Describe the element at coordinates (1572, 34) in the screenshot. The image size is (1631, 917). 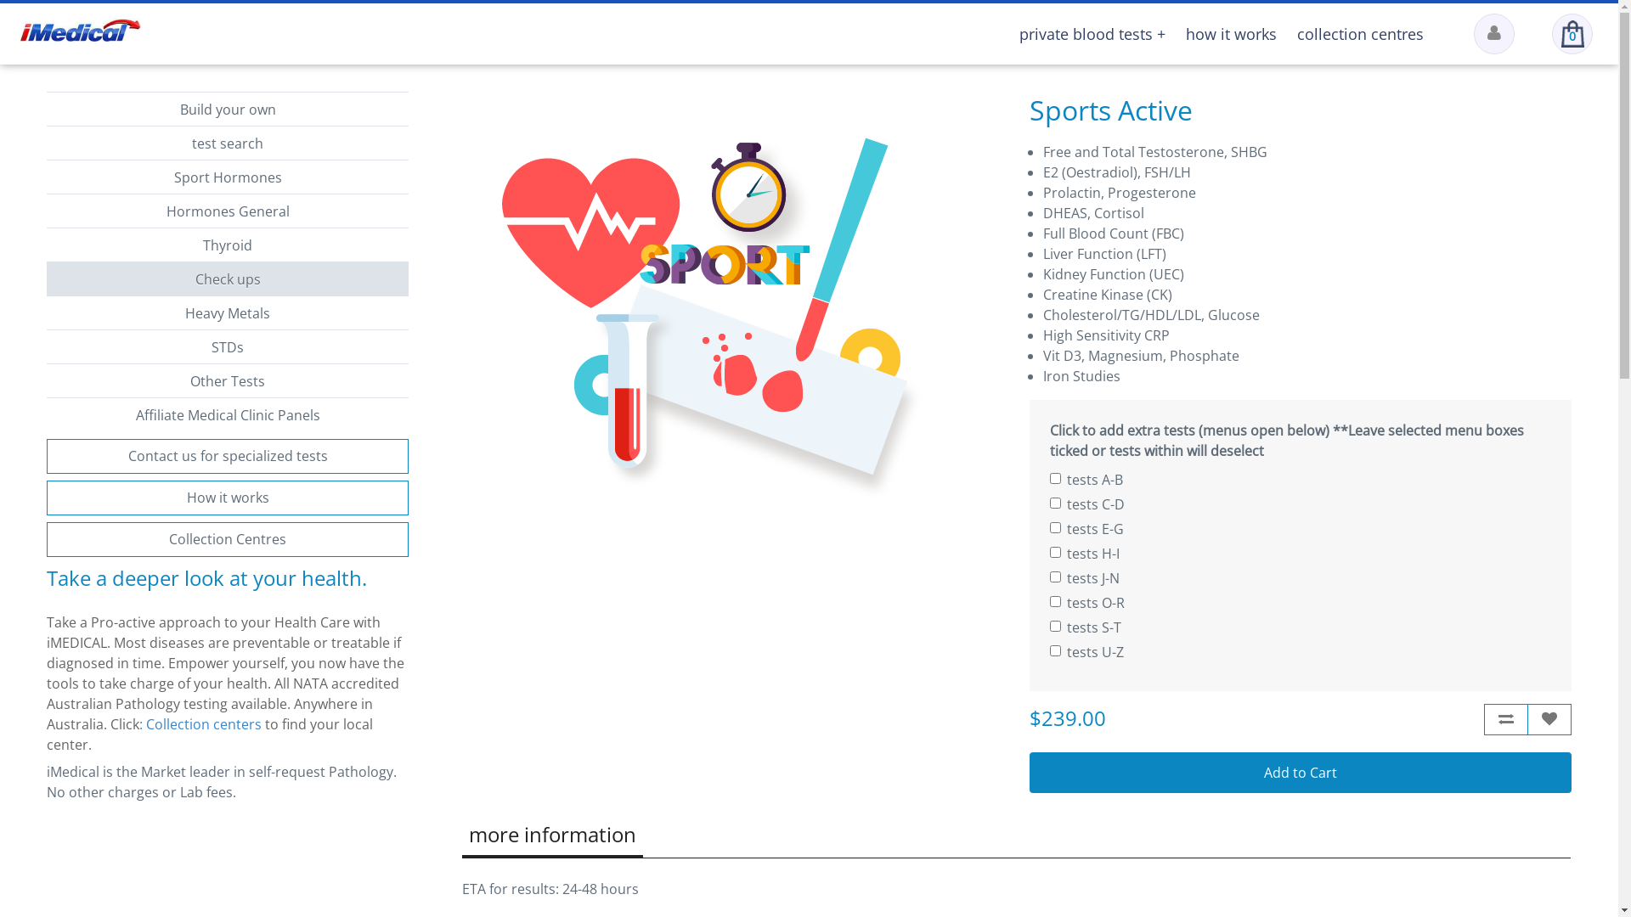
I see `0` at that location.